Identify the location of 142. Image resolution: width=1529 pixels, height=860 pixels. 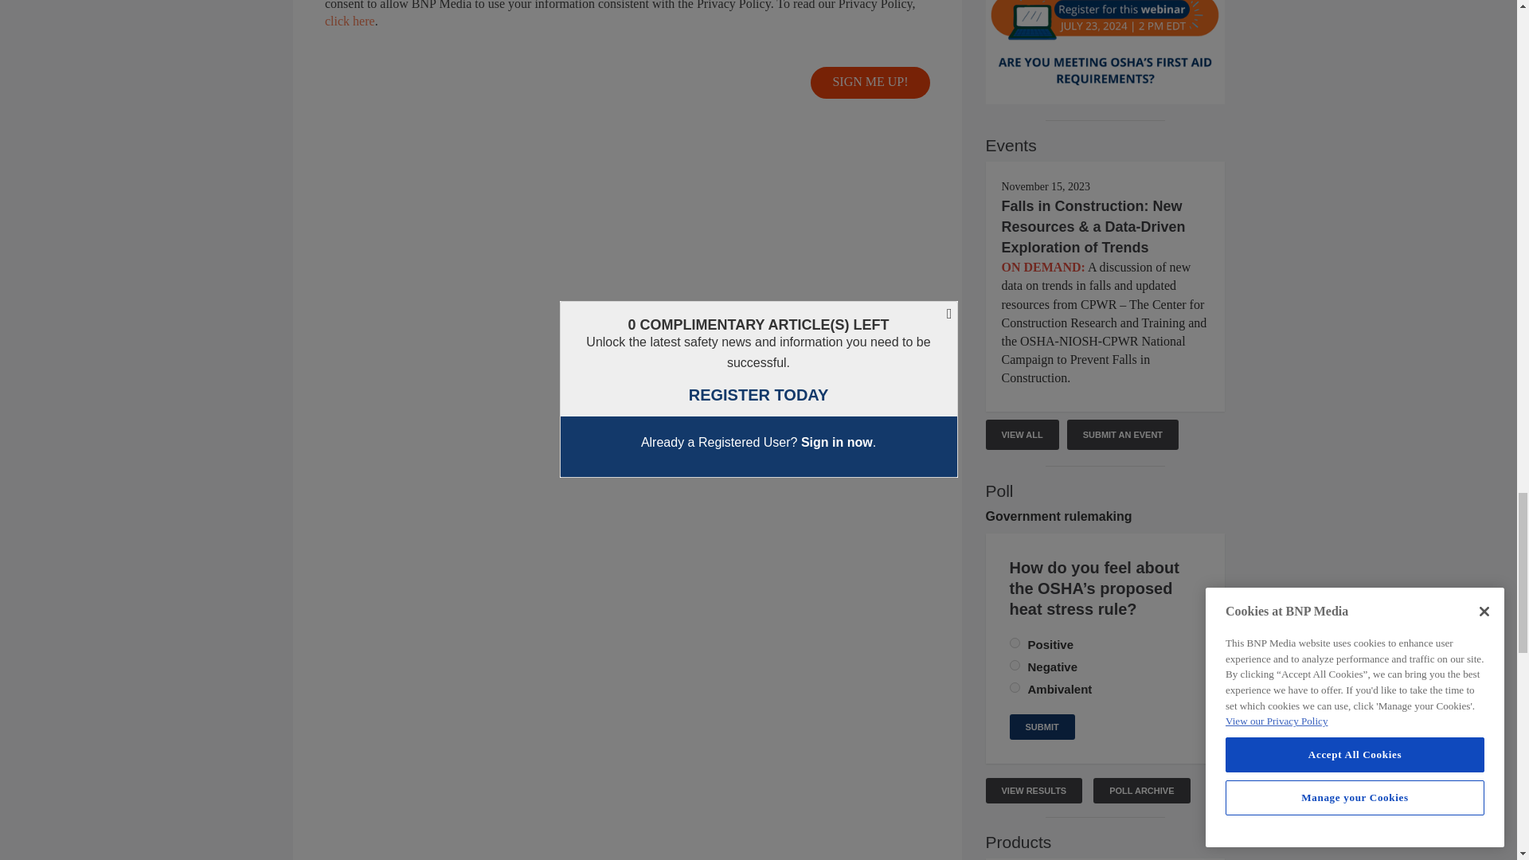
(1015, 643).